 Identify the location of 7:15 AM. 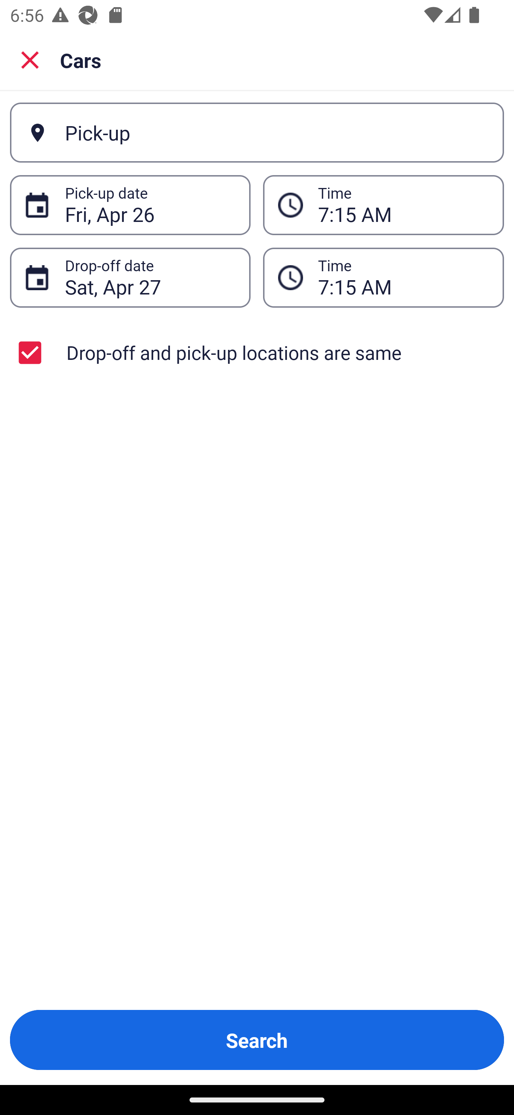
(403, 205).